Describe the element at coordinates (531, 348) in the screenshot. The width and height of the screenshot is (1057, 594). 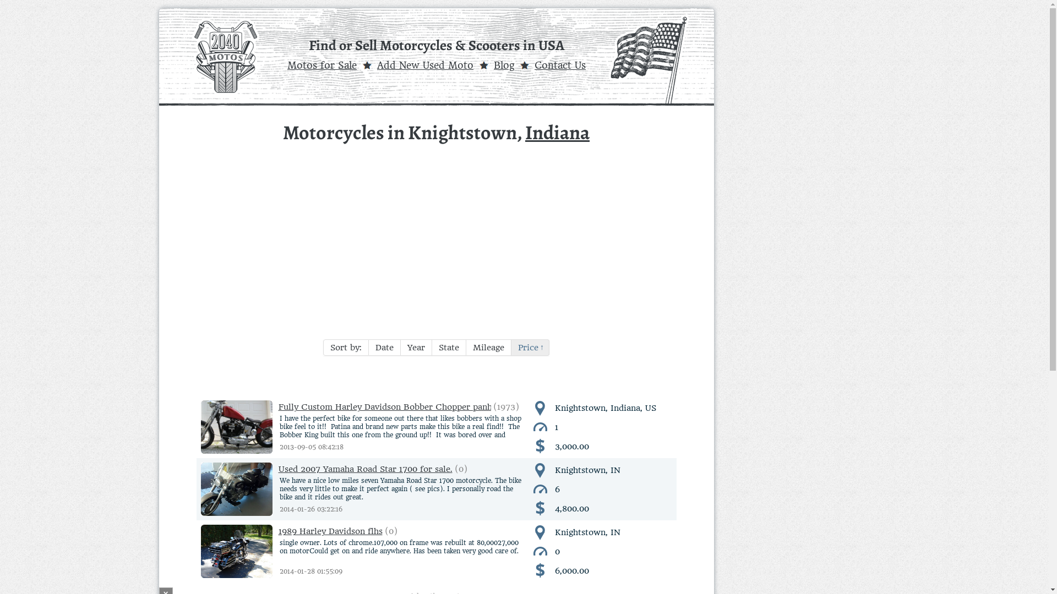
I see `Price` at that location.